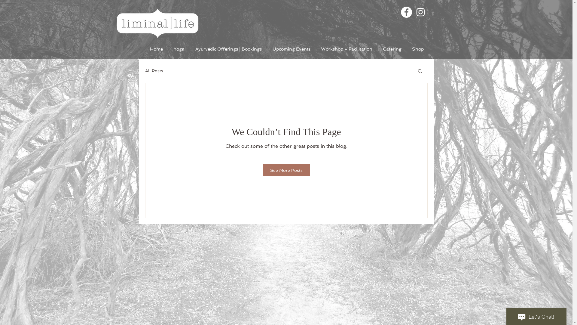 This screenshot has height=325, width=577. Describe the element at coordinates (347, 49) in the screenshot. I see `Workshop + Facilitation` at that location.